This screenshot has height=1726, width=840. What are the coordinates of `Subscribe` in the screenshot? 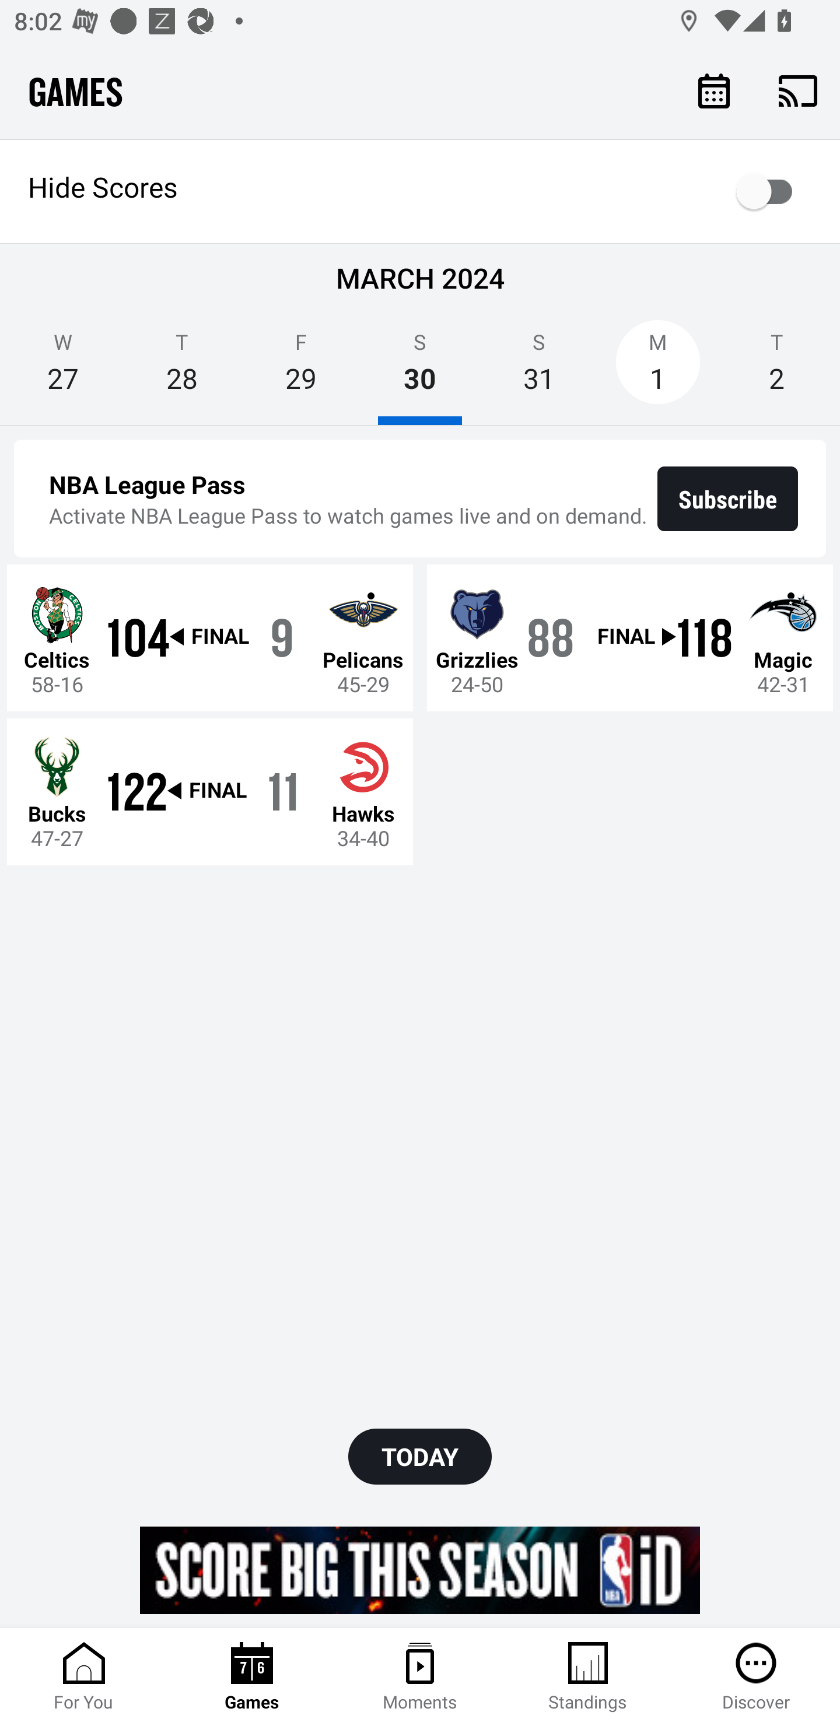 It's located at (728, 499).